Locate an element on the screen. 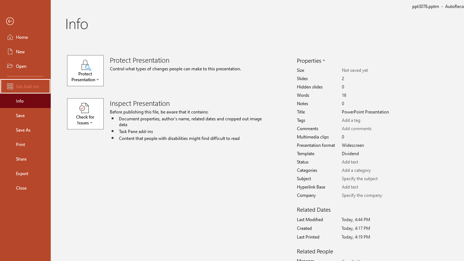 Image resolution: width=464 pixels, height=261 pixels. Protect Presentation is located at coordinates (88, 70).